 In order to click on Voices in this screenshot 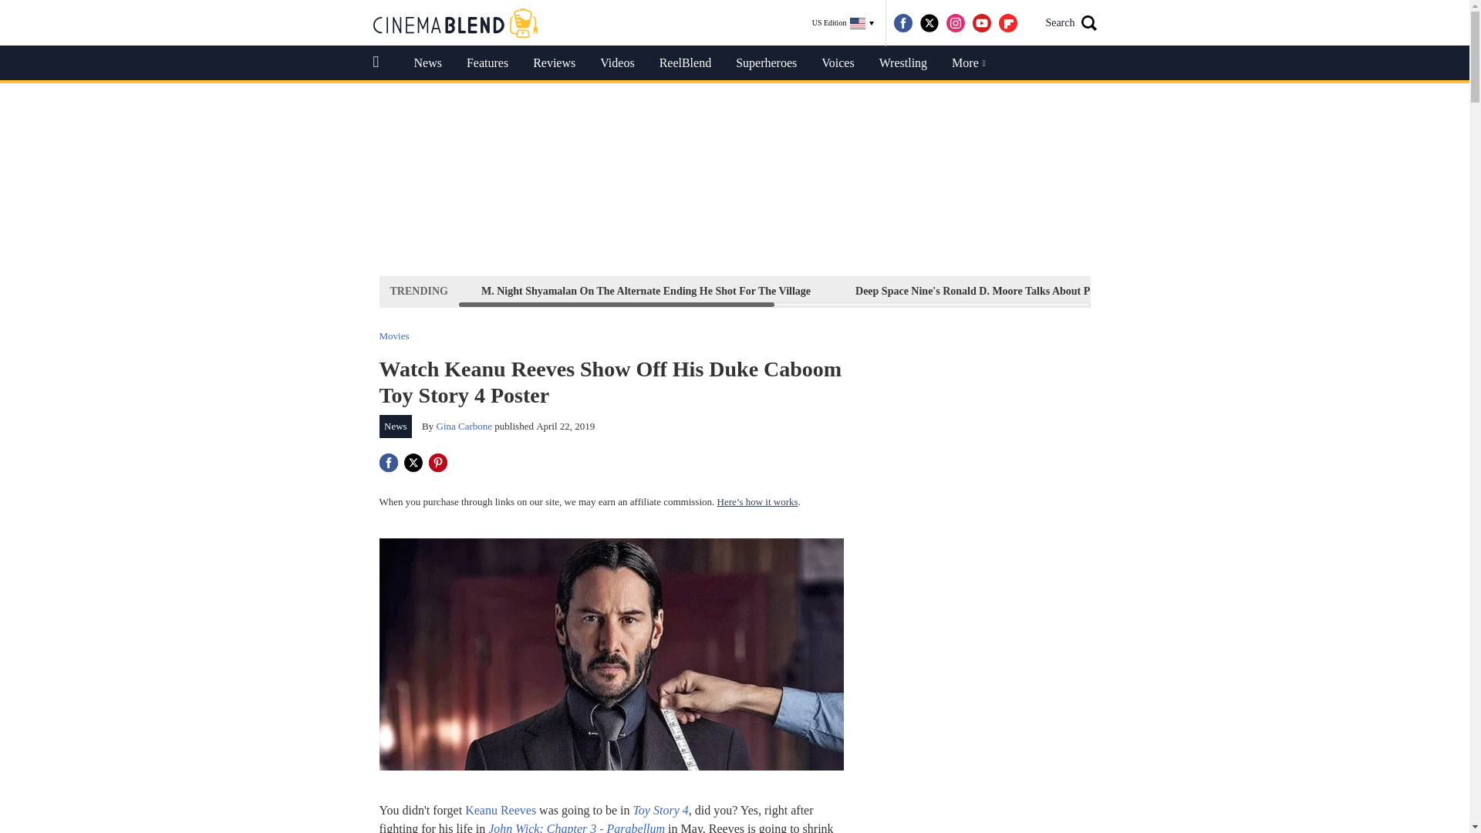, I will do `click(838, 63)`.